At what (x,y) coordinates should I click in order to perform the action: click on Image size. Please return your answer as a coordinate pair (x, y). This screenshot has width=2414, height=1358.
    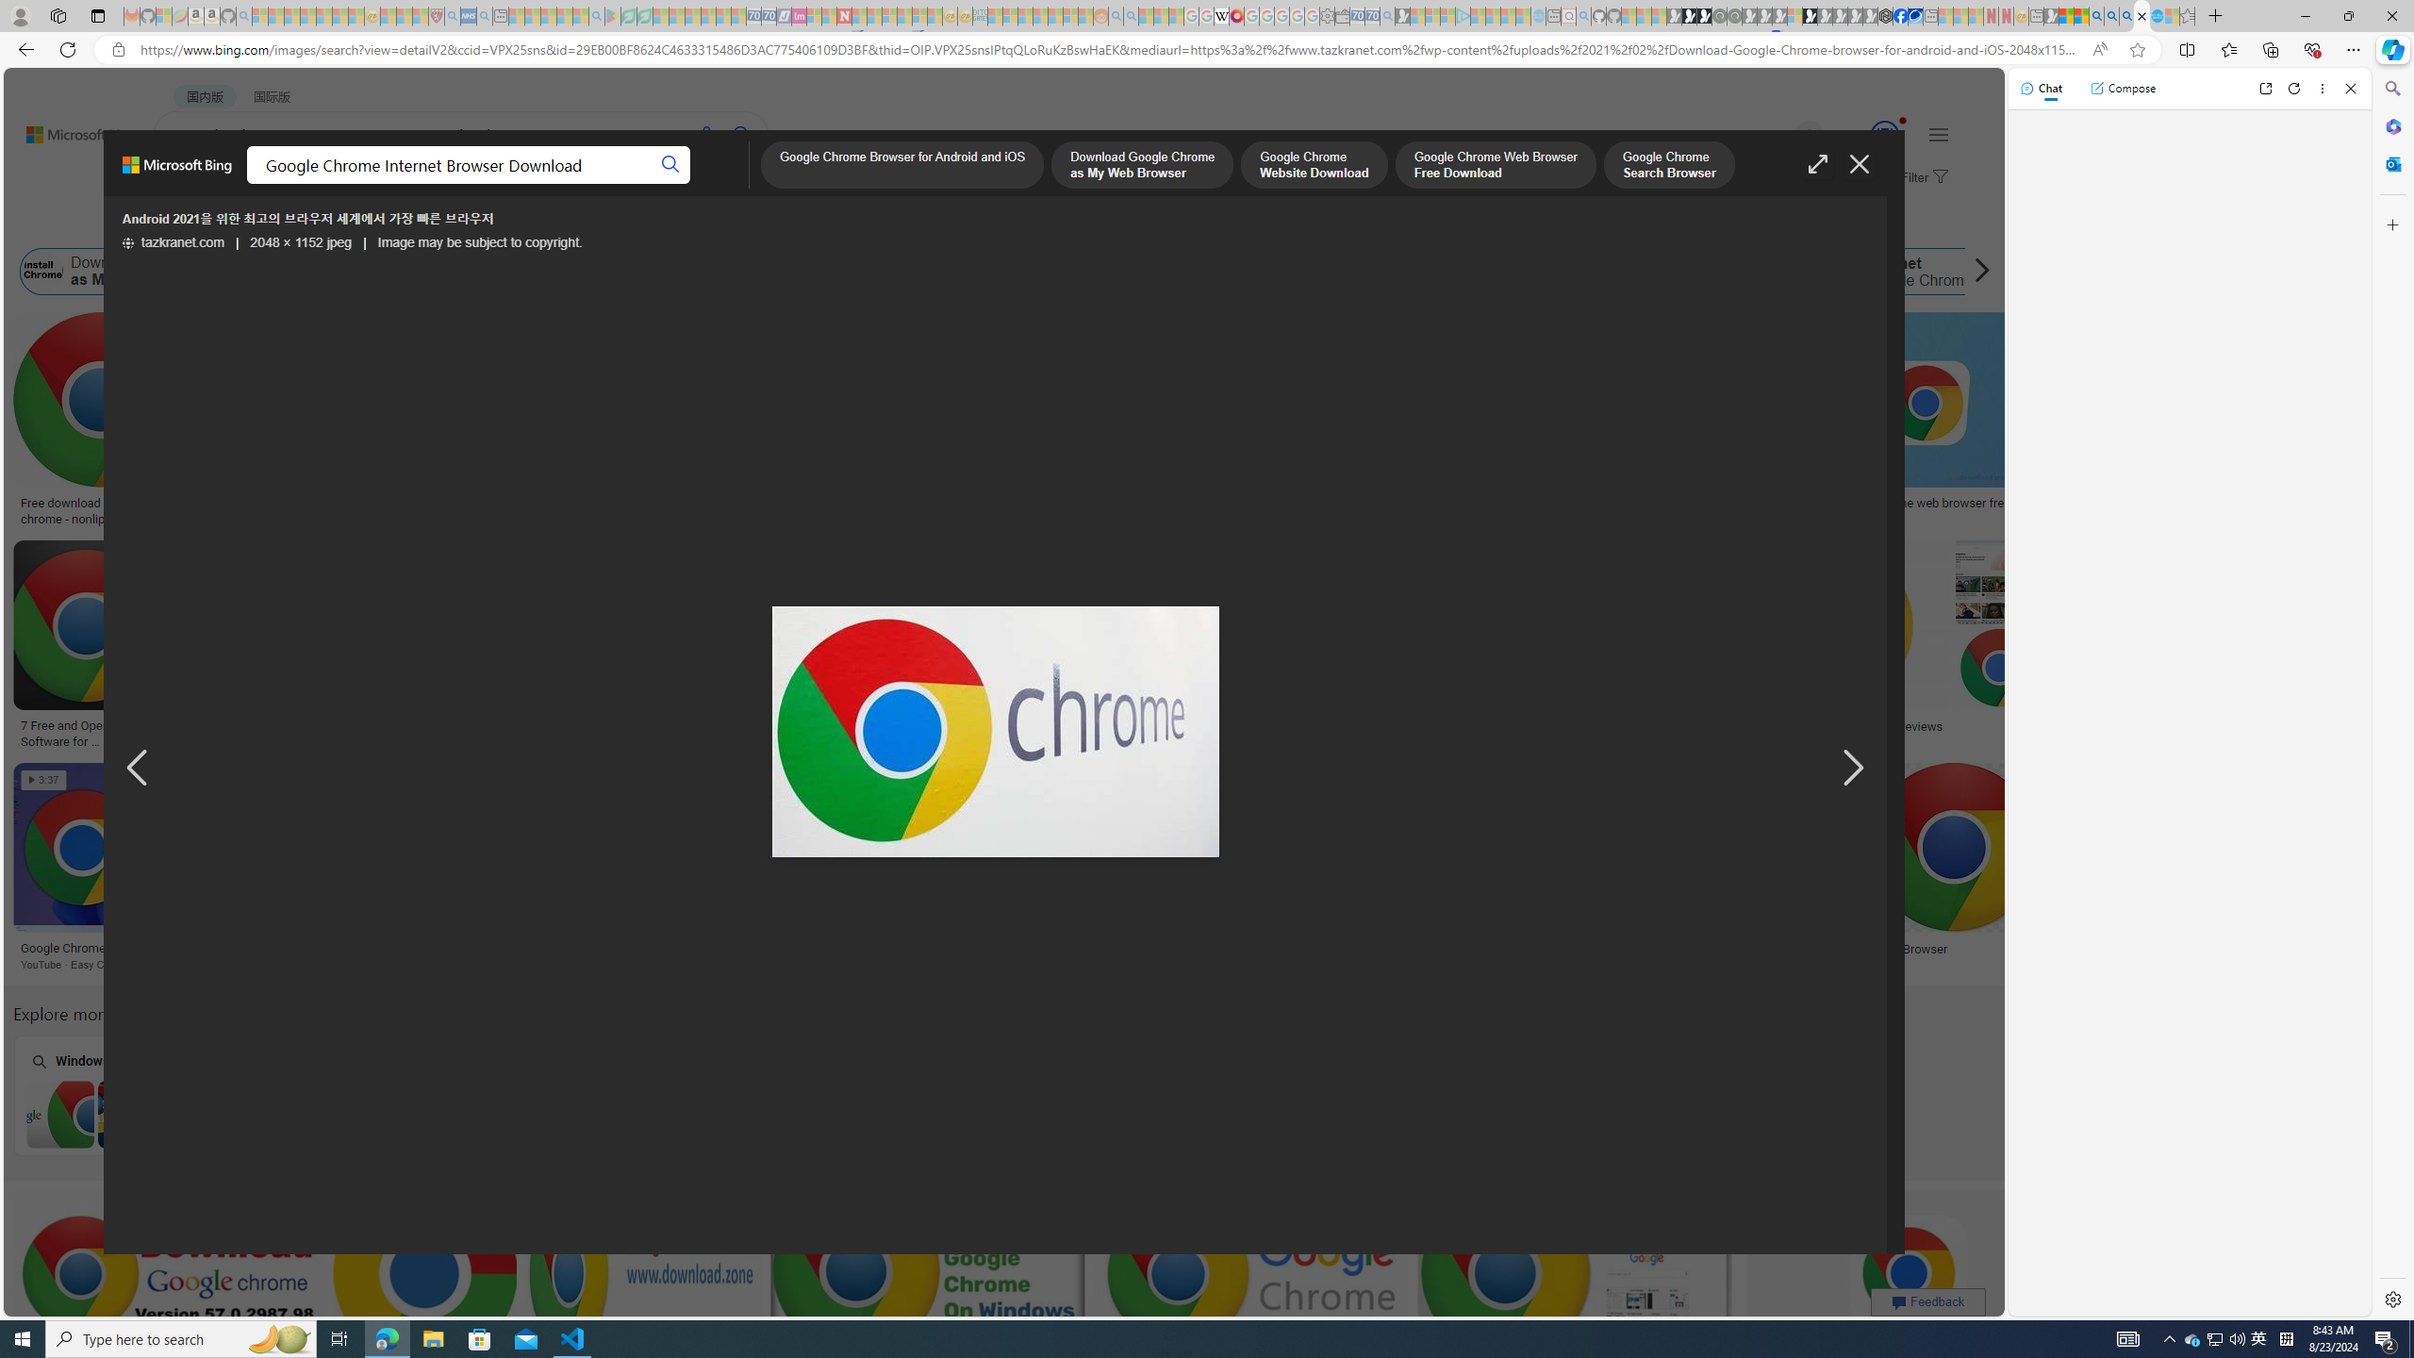
    Looking at the image, I should click on (211, 224).